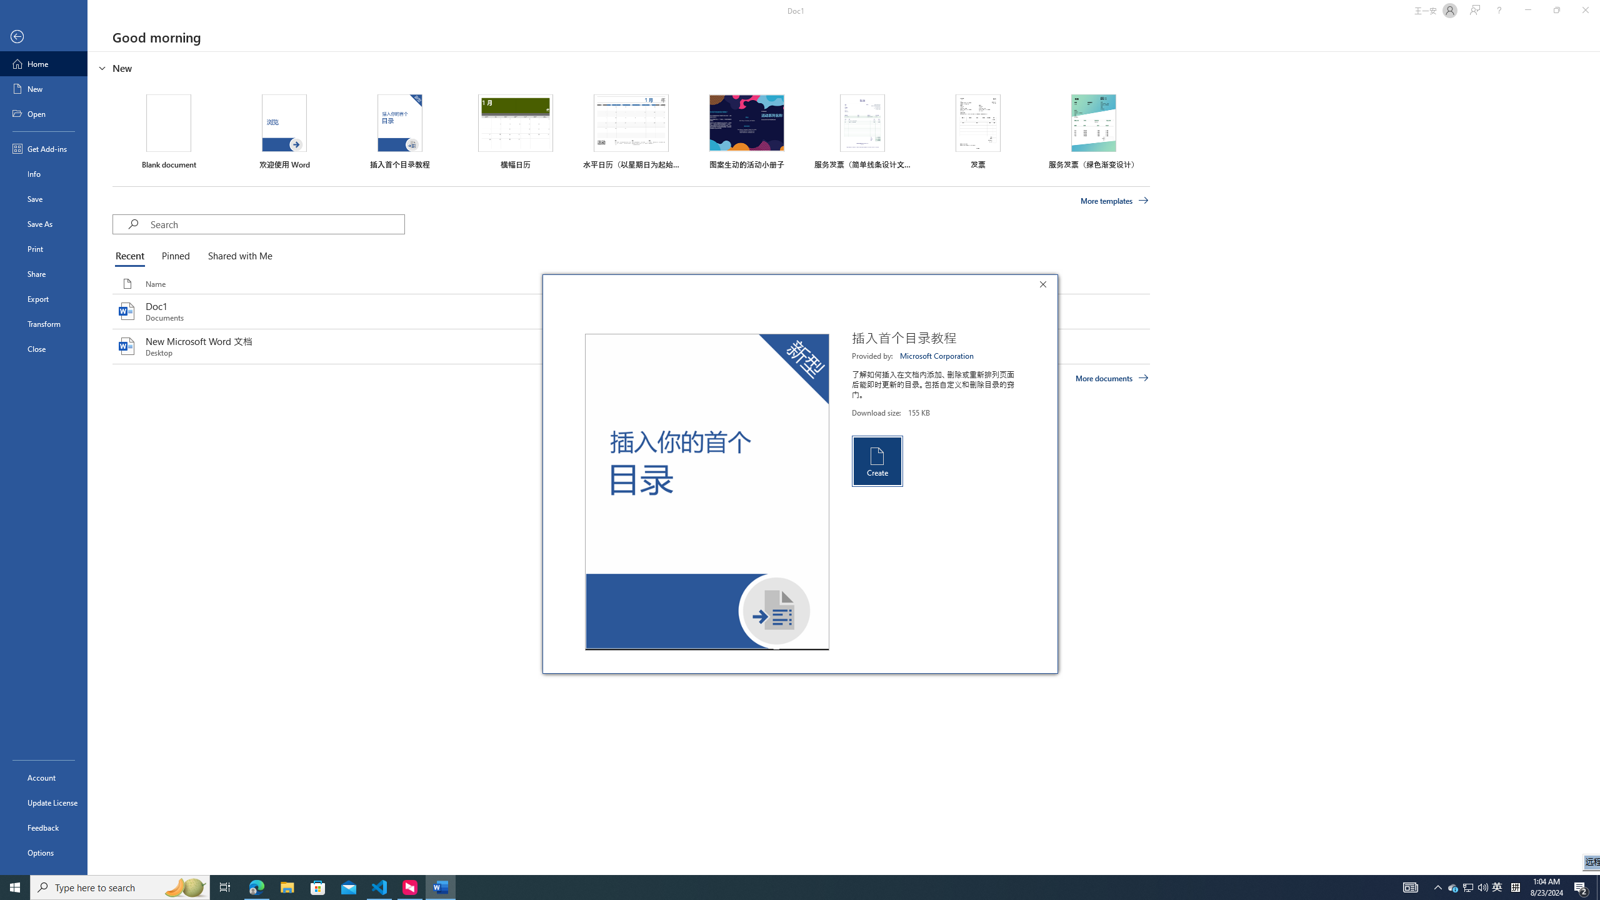  What do you see at coordinates (44, 299) in the screenshot?
I see `Export` at bounding box center [44, 299].